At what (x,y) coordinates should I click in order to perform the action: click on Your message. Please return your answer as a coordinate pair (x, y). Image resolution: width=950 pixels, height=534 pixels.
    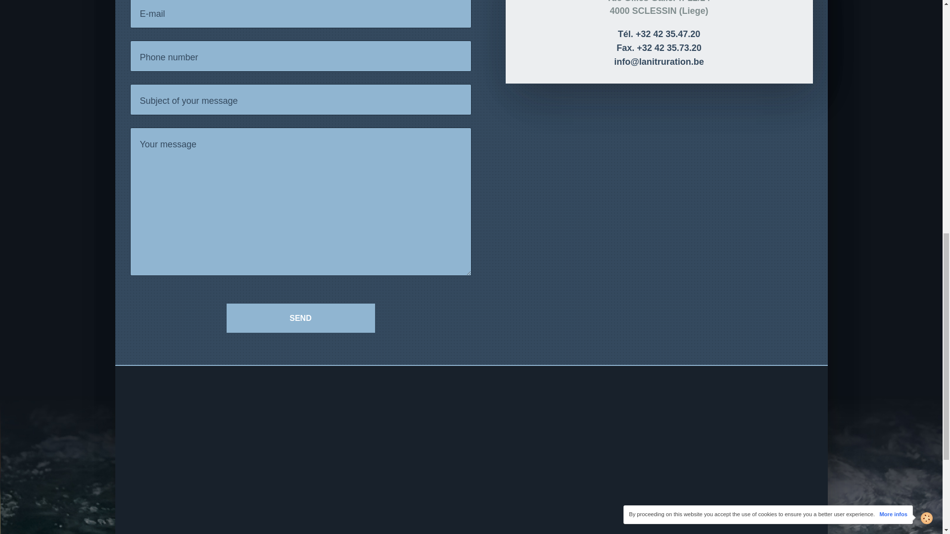
    Looking at the image, I should click on (300, 202).